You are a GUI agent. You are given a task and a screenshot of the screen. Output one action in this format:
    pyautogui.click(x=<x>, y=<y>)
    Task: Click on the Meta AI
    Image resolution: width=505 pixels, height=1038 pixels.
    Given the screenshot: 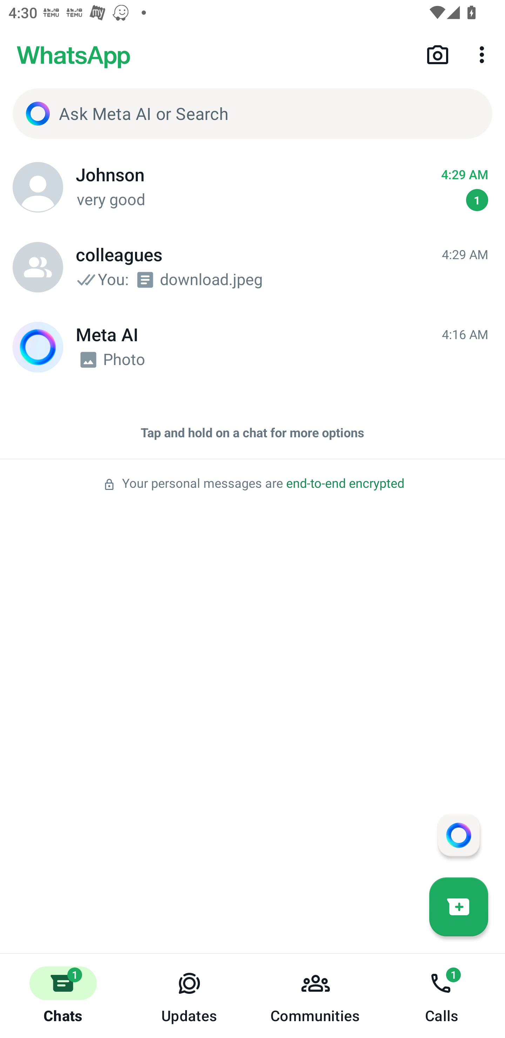 What is the action you would take?
    pyautogui.click(x=38, y=347)
    